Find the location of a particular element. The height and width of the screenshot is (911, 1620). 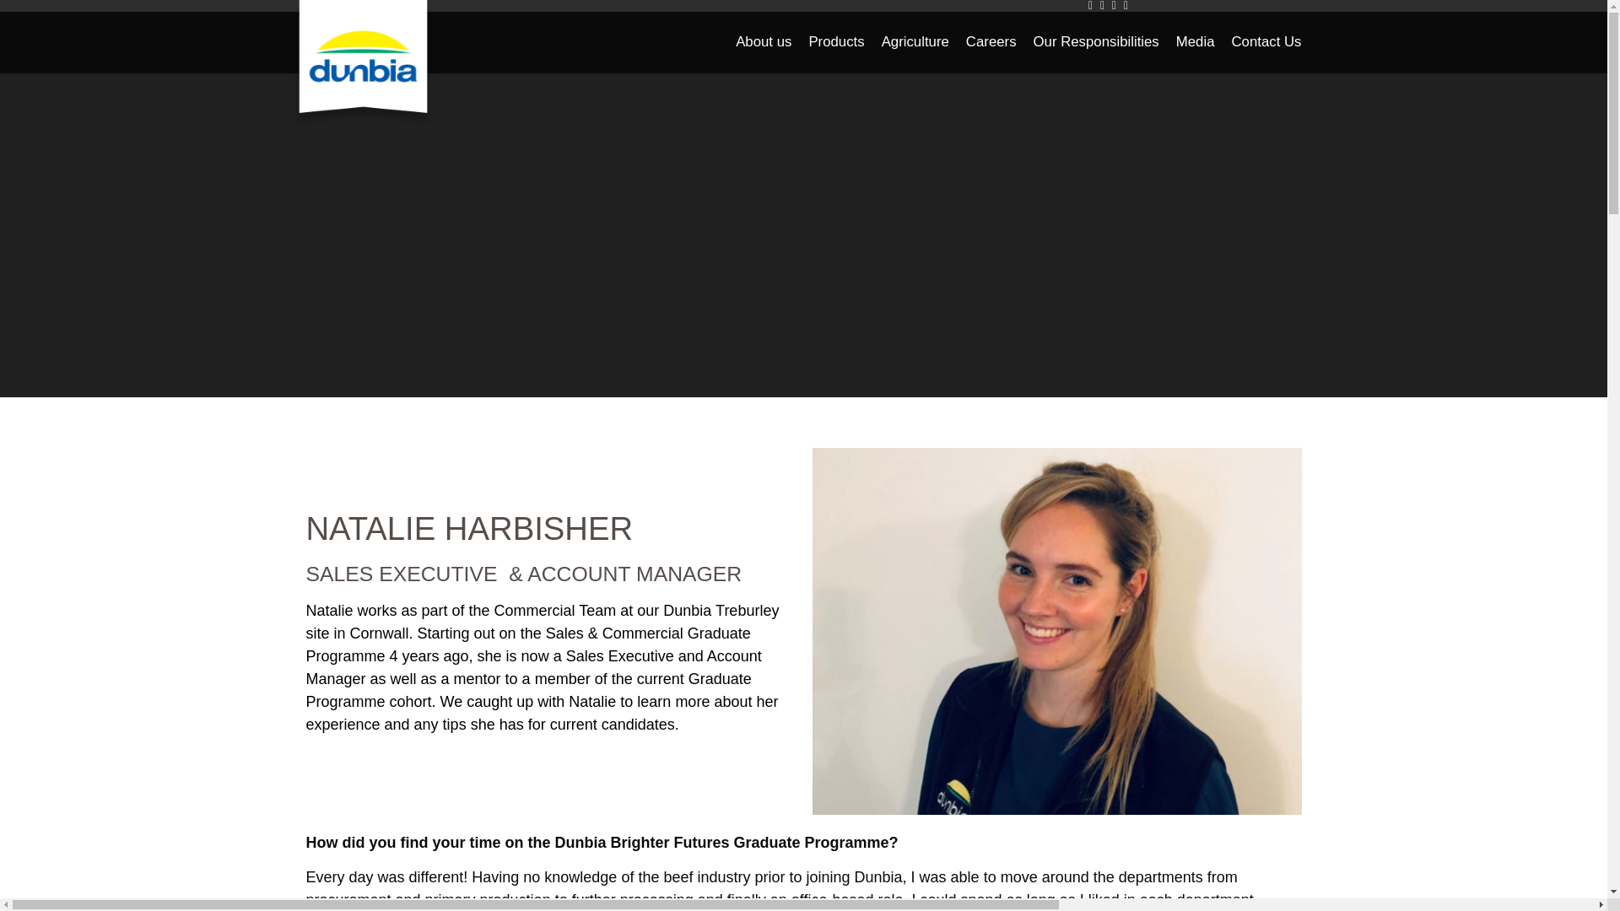

YouTube is located at coordinates (1125, 6).